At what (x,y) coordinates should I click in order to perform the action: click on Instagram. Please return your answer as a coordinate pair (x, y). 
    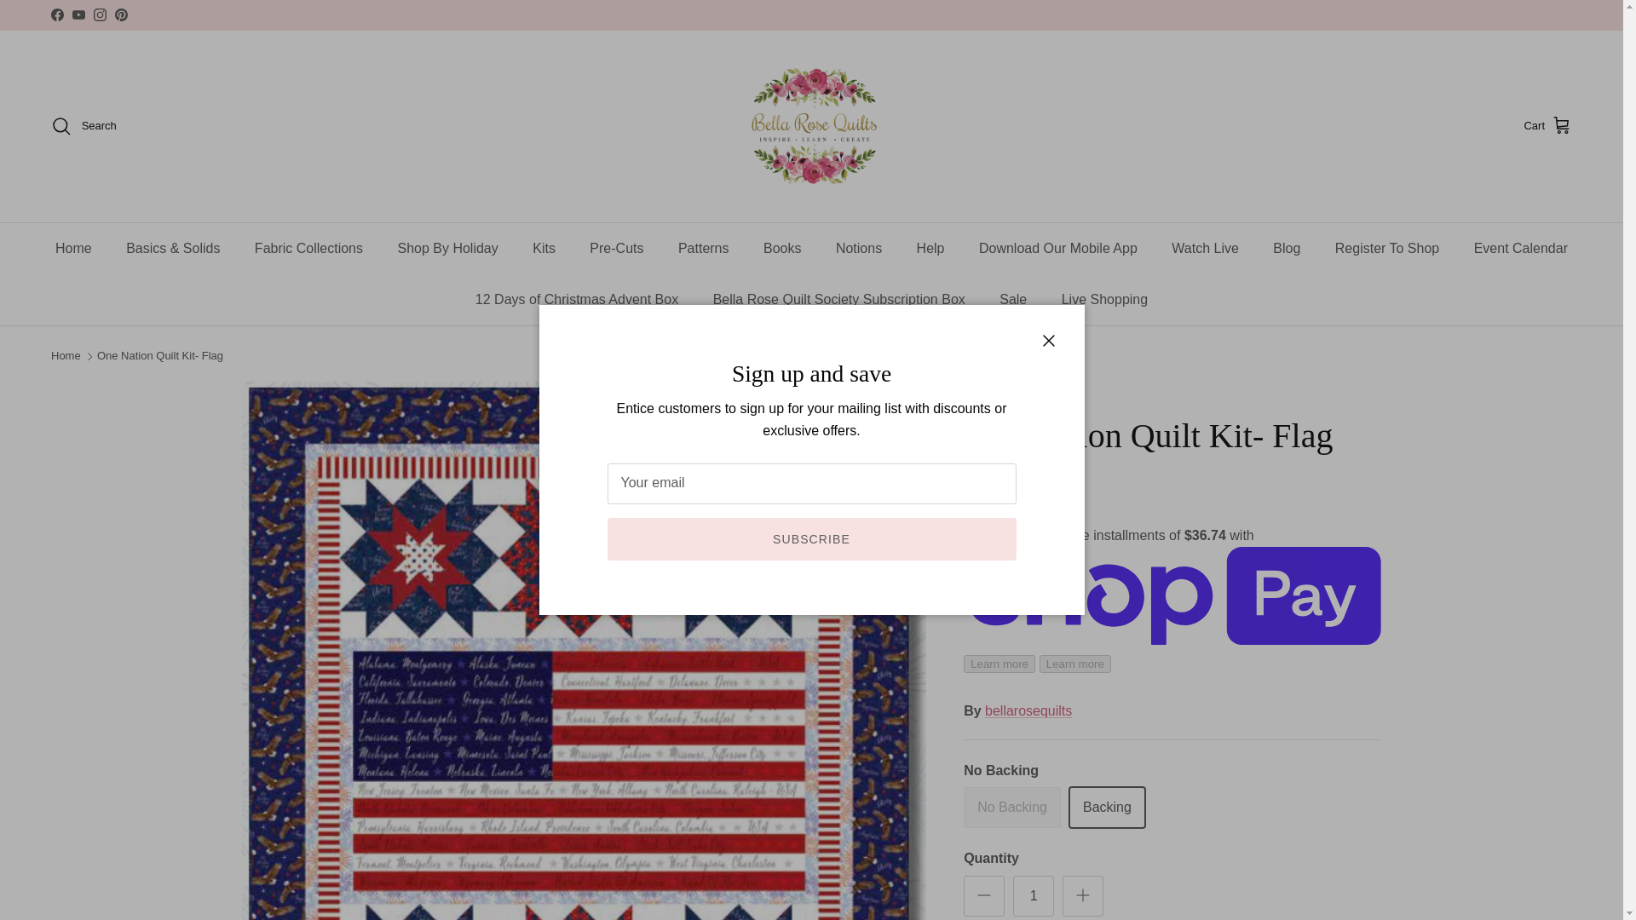
    Looking at the image, I should click on (99, 14).